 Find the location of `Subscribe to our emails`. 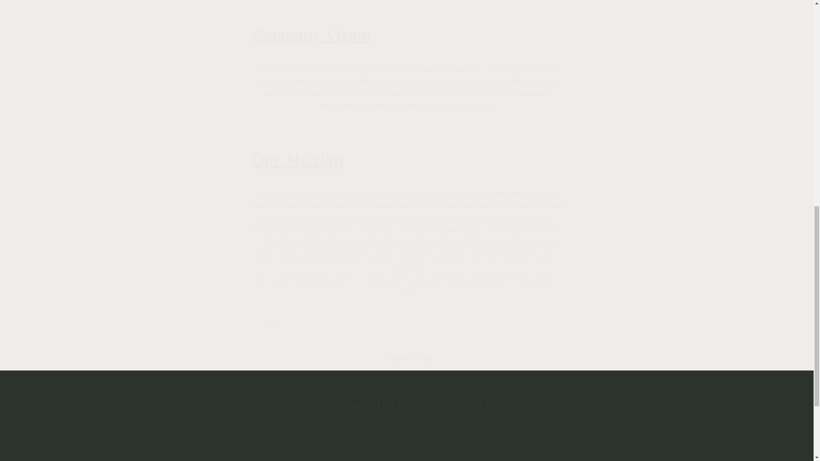

Subscribe to our emails is located at coordinates (407, 406).